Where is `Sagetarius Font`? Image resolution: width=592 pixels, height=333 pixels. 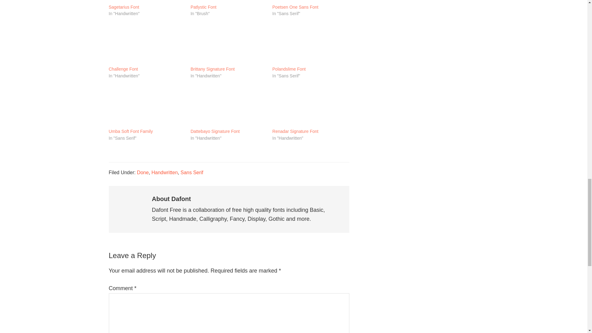
Sagetarius Font is located at coordinates (146, 2).